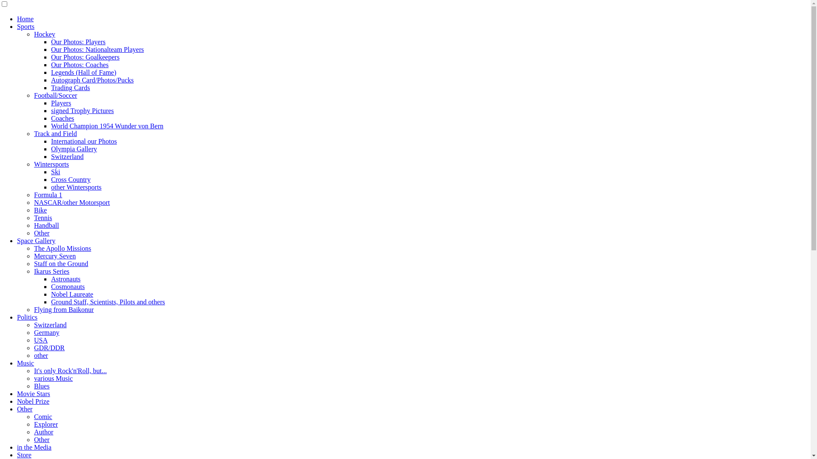  I want to click on Ski, so click(55, 172).